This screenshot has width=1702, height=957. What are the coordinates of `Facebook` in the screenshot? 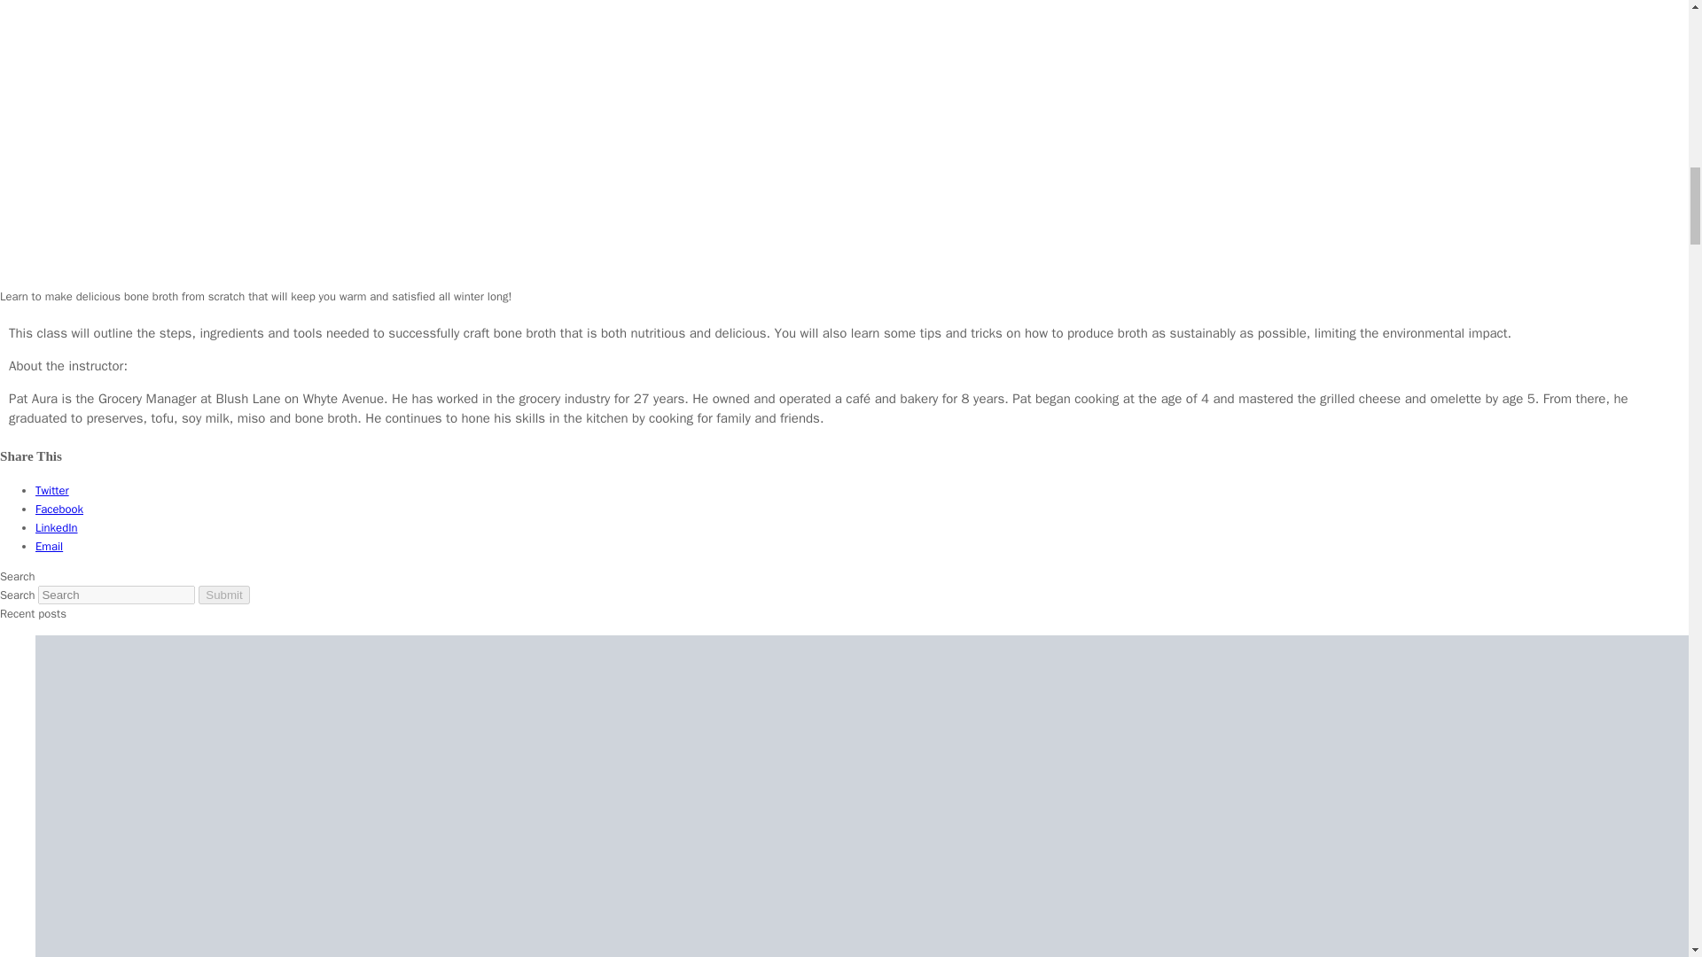 It's located at (57, 527).